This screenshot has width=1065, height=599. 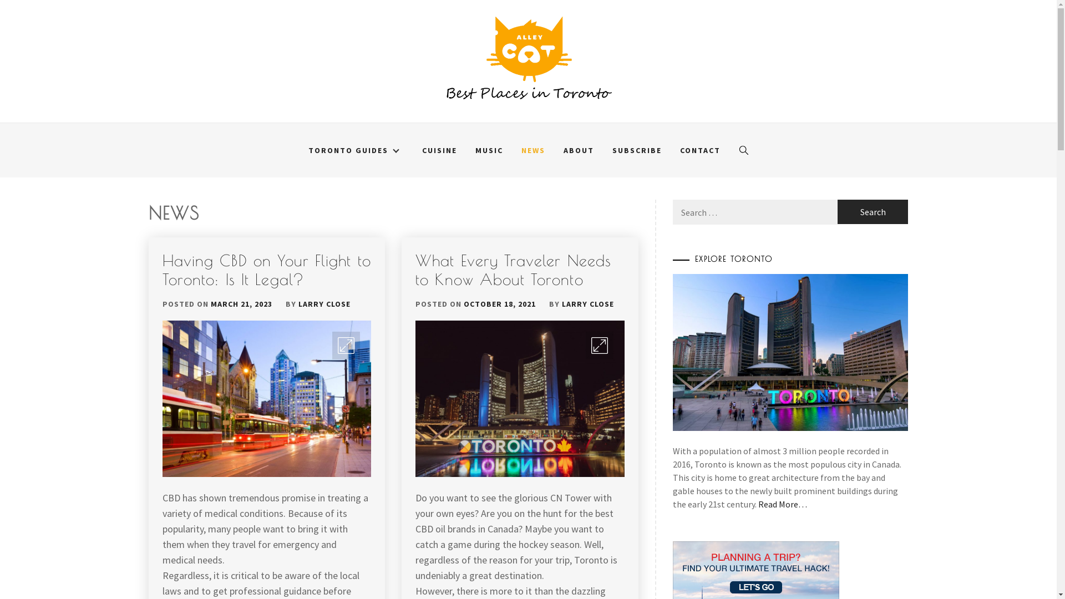 I want to click on ABOUT, so click(x=578, y=150).